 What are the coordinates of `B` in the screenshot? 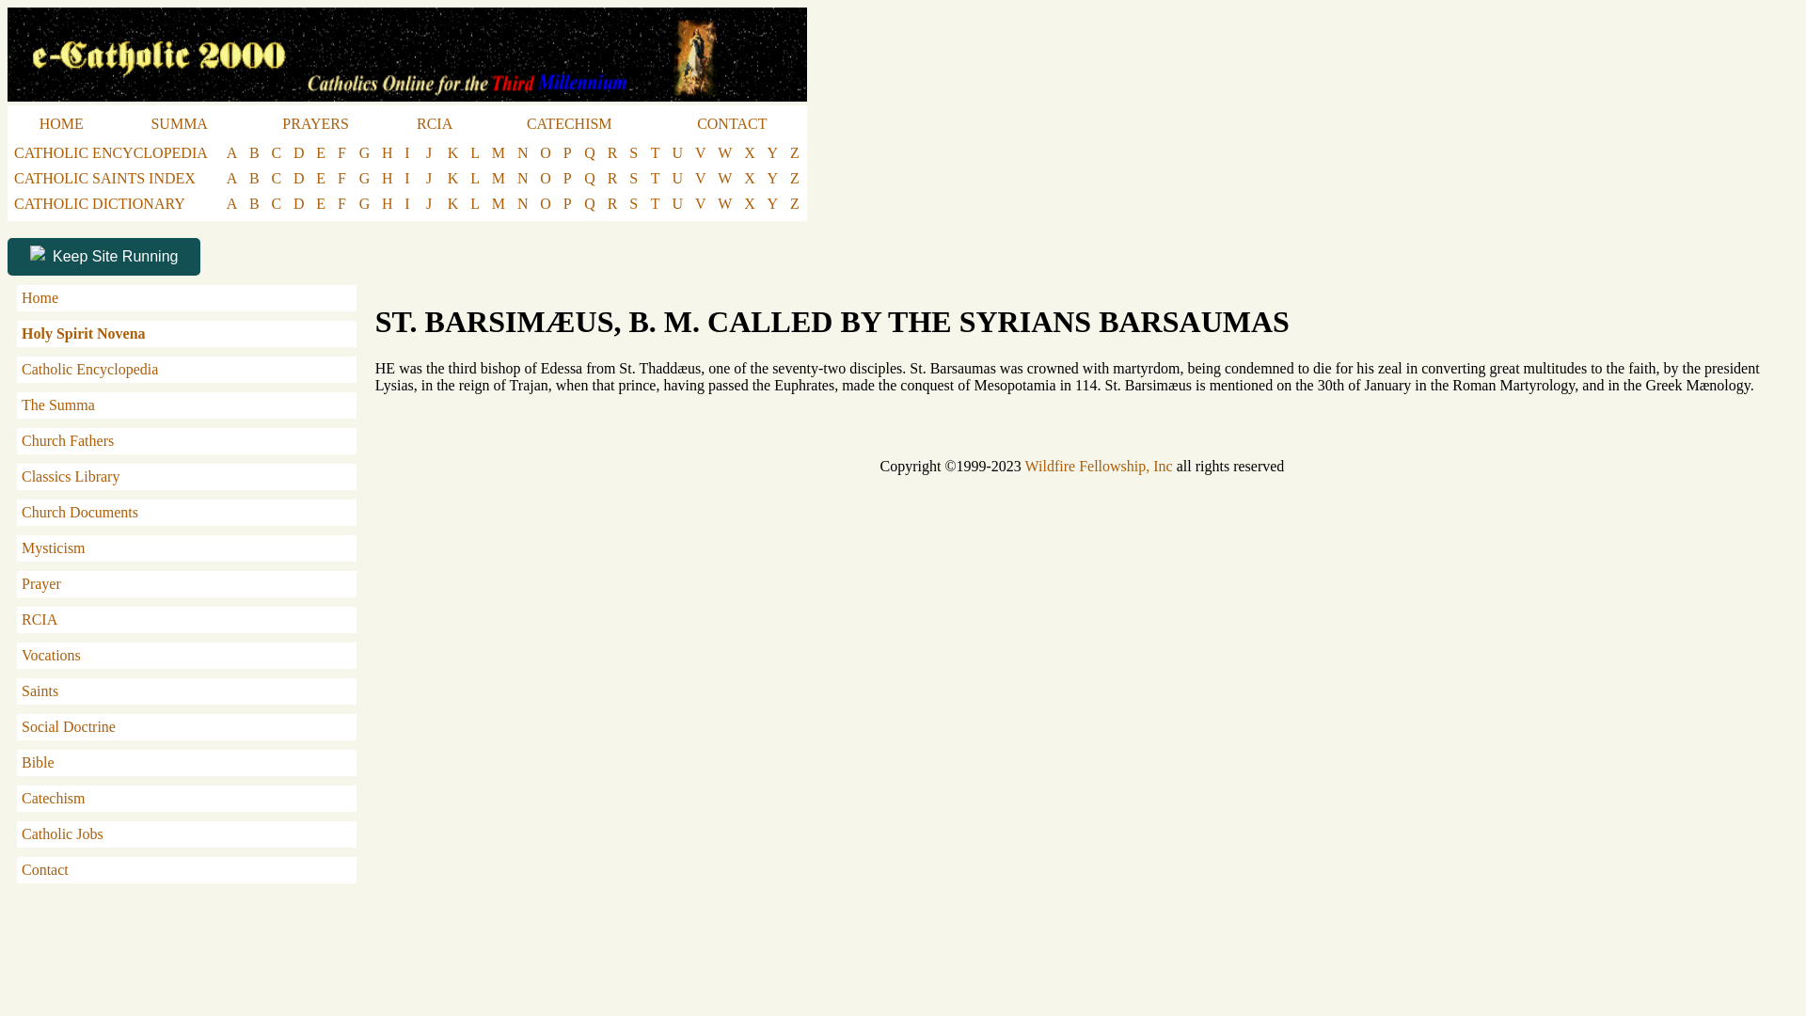 It's located at (254, 152).